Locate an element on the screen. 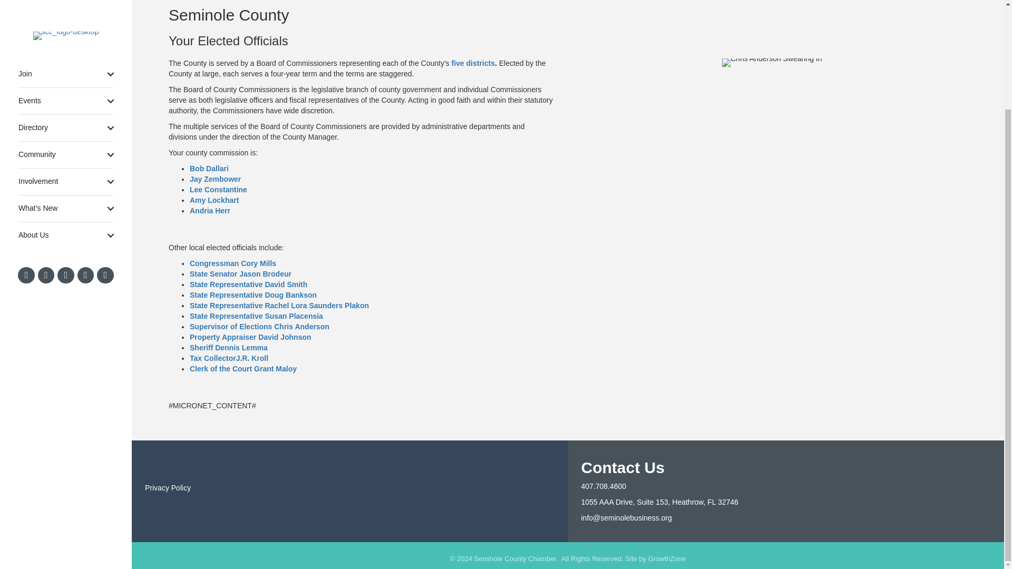 This screenshot has height=569, width=1012. Community is located at coordinates (65, 26).